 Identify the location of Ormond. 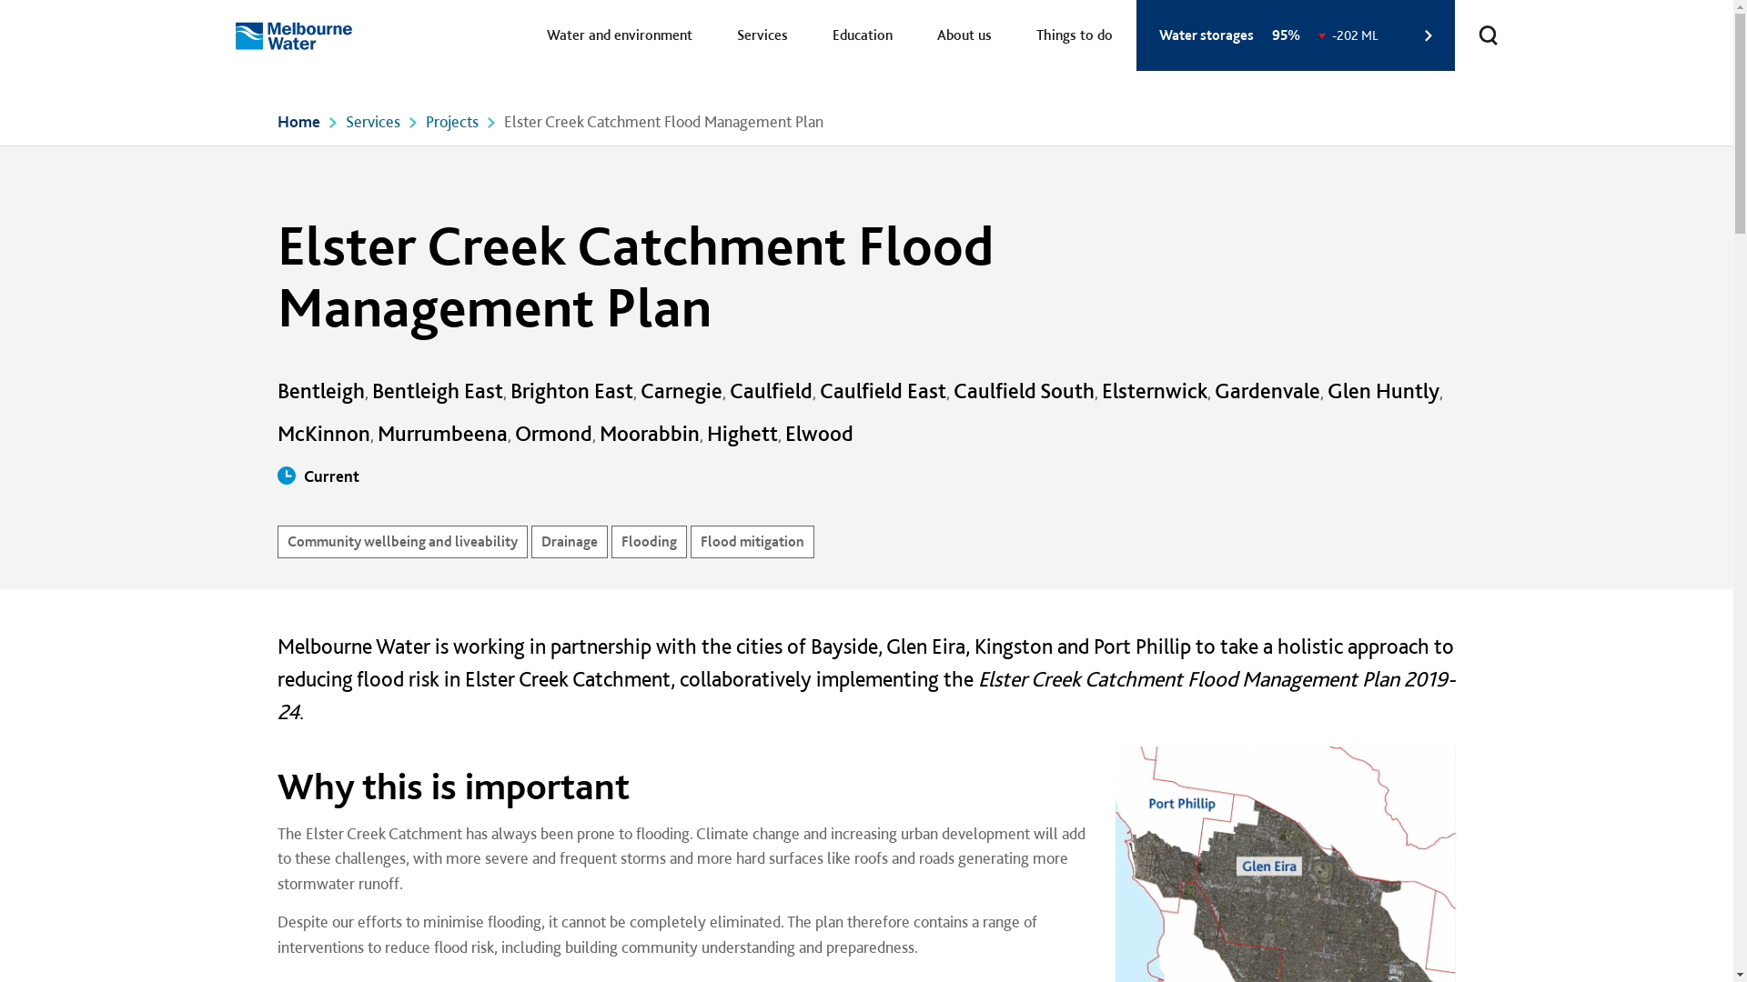
(553, 433).